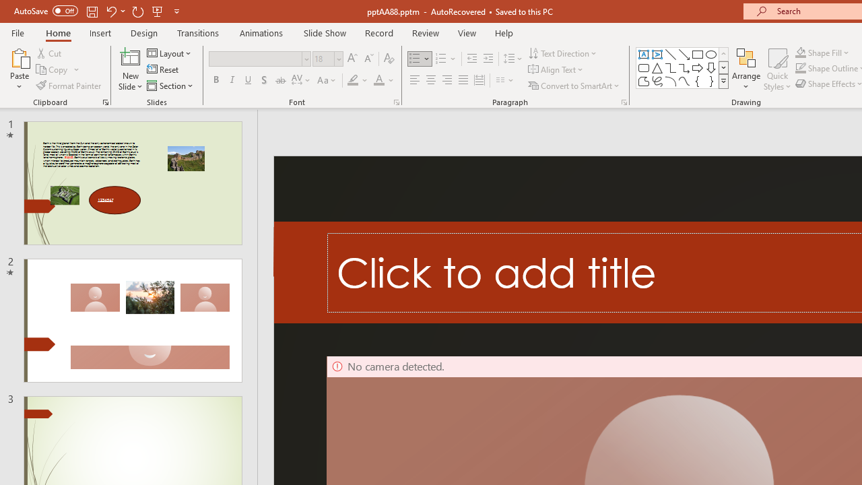 This screenshot has width=862, height=485. I want to click on Left Brace, so click(698, 81).